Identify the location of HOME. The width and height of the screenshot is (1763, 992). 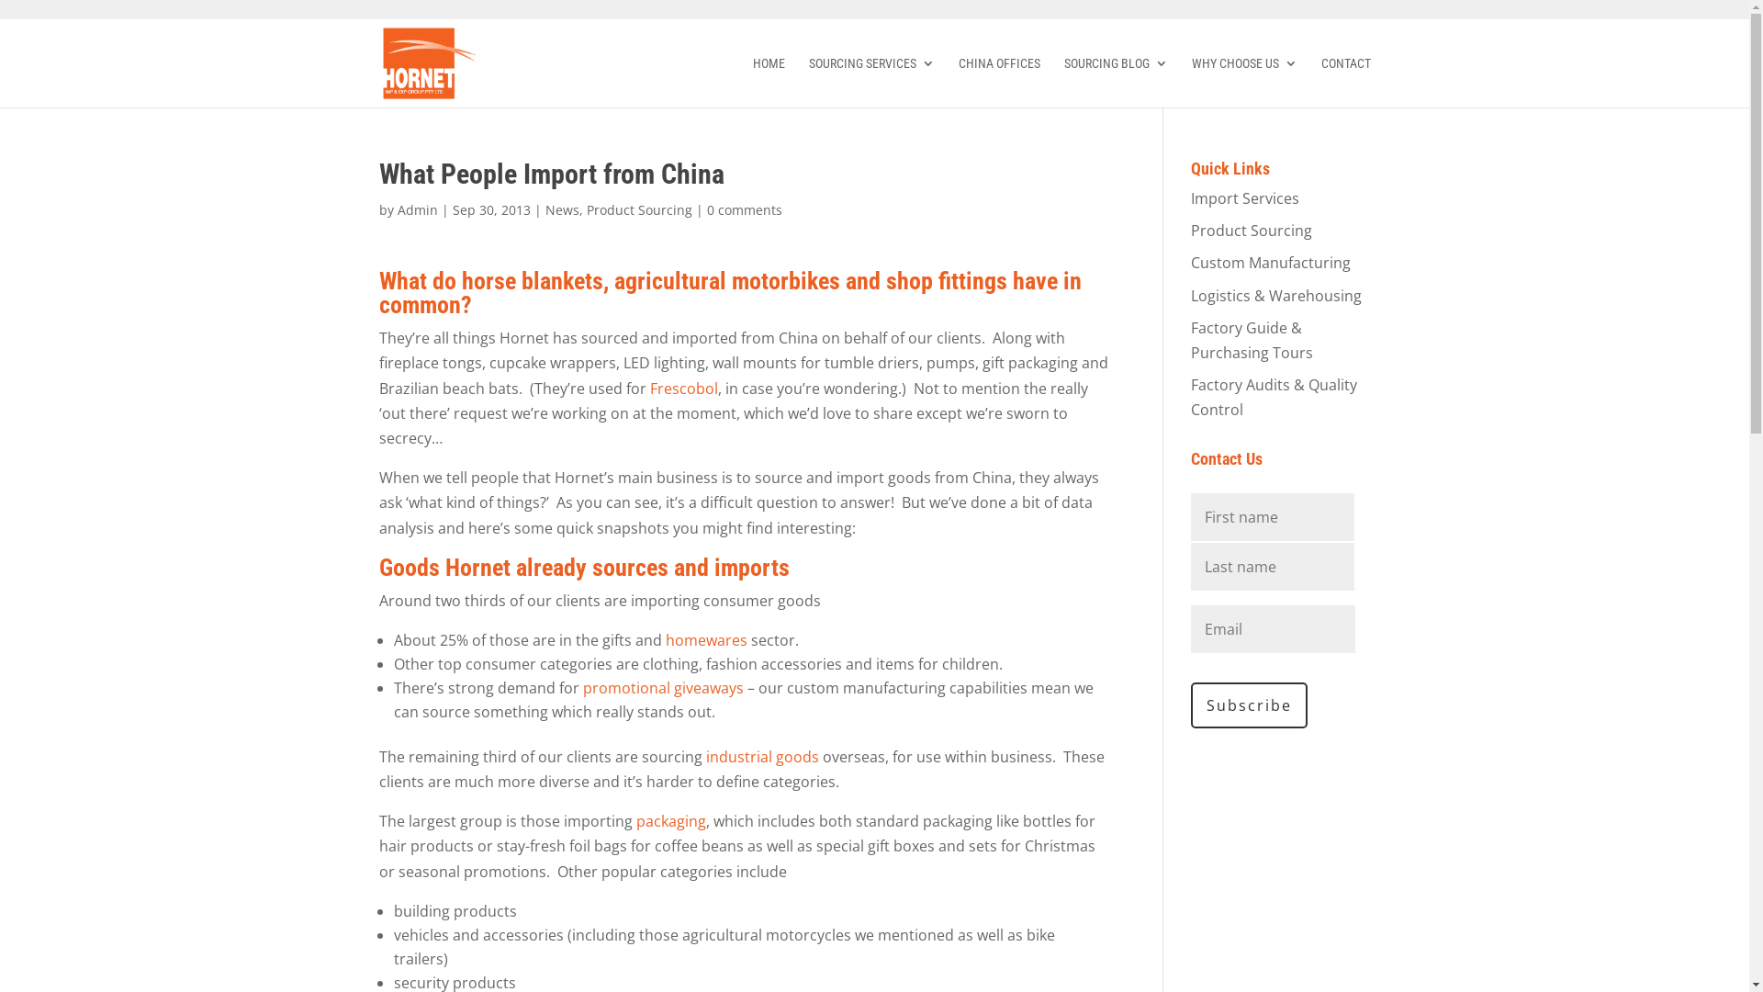
(769, 83).